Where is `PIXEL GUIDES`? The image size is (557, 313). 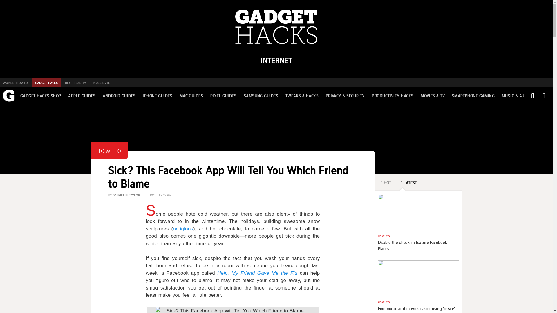 PIXEL GUIDES is located at coordinates (223, 96).